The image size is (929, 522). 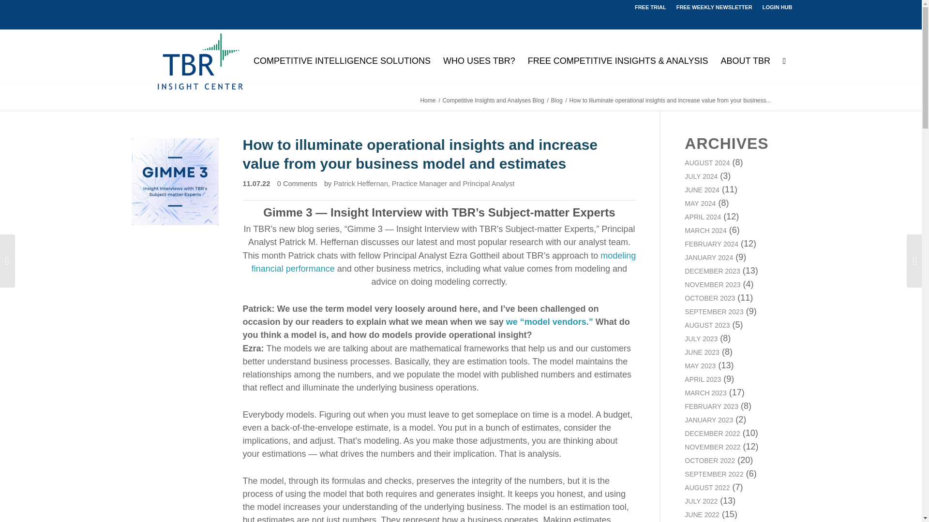 What do you see at coordinates (493, 101) in the screenshot?
I see `Competitive Insights and Analyses Blog` at bounding box center [493, 101].